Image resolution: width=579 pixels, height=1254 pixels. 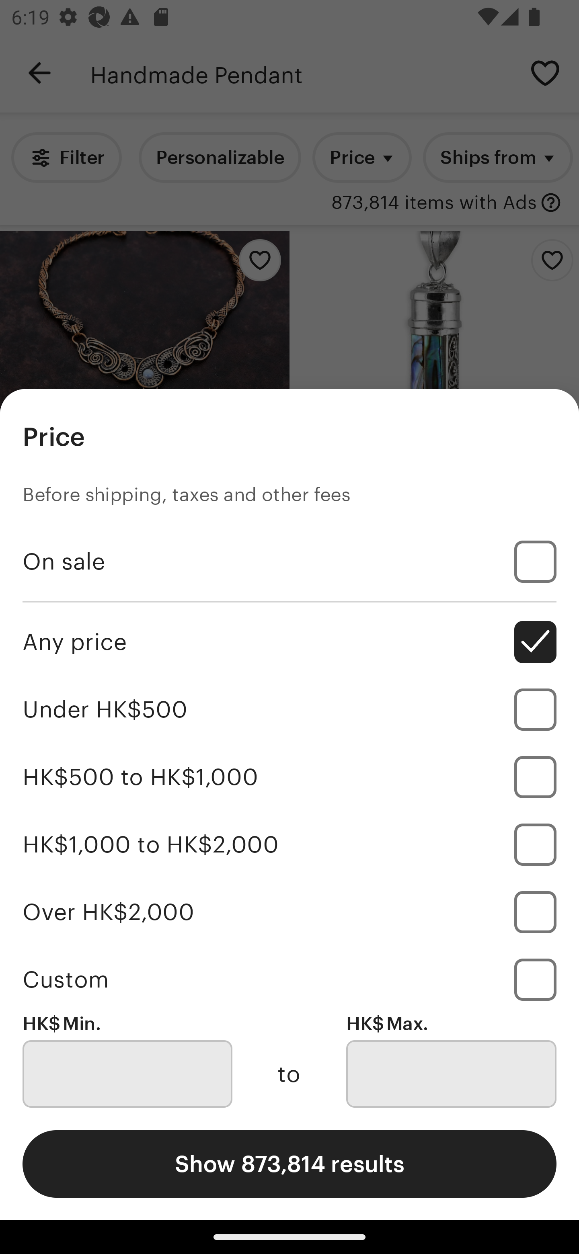 What do you see at coordinates (289, 710) in the screenshot?
I see `Under HK$500` at bounding box center [289, 710].